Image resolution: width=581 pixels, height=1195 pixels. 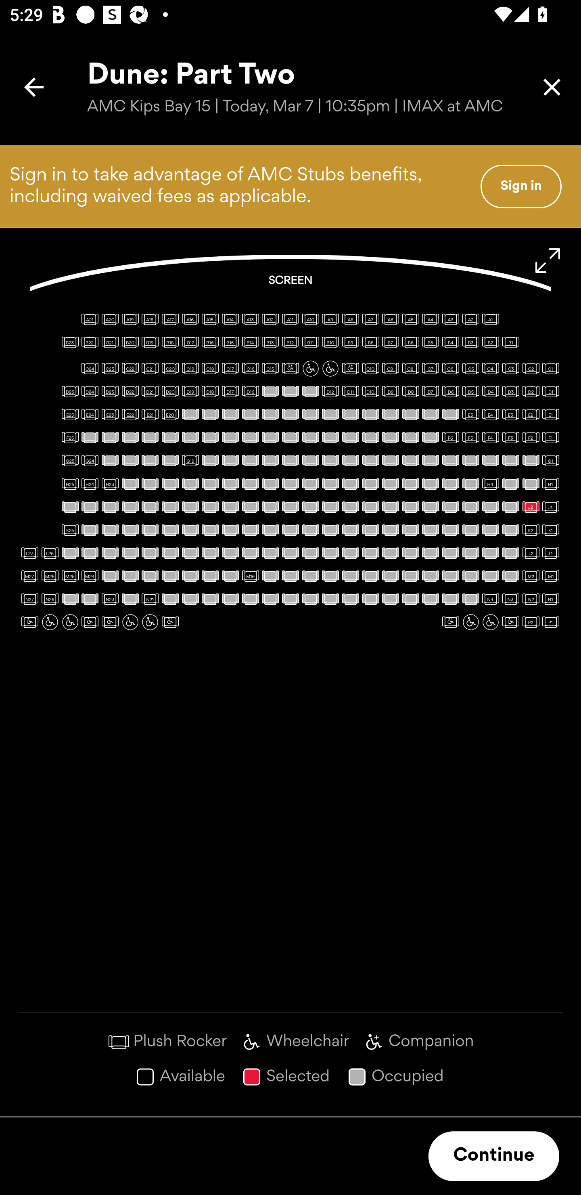 I want to click on F2, Regular seat, available, so click(x=531, y=438).